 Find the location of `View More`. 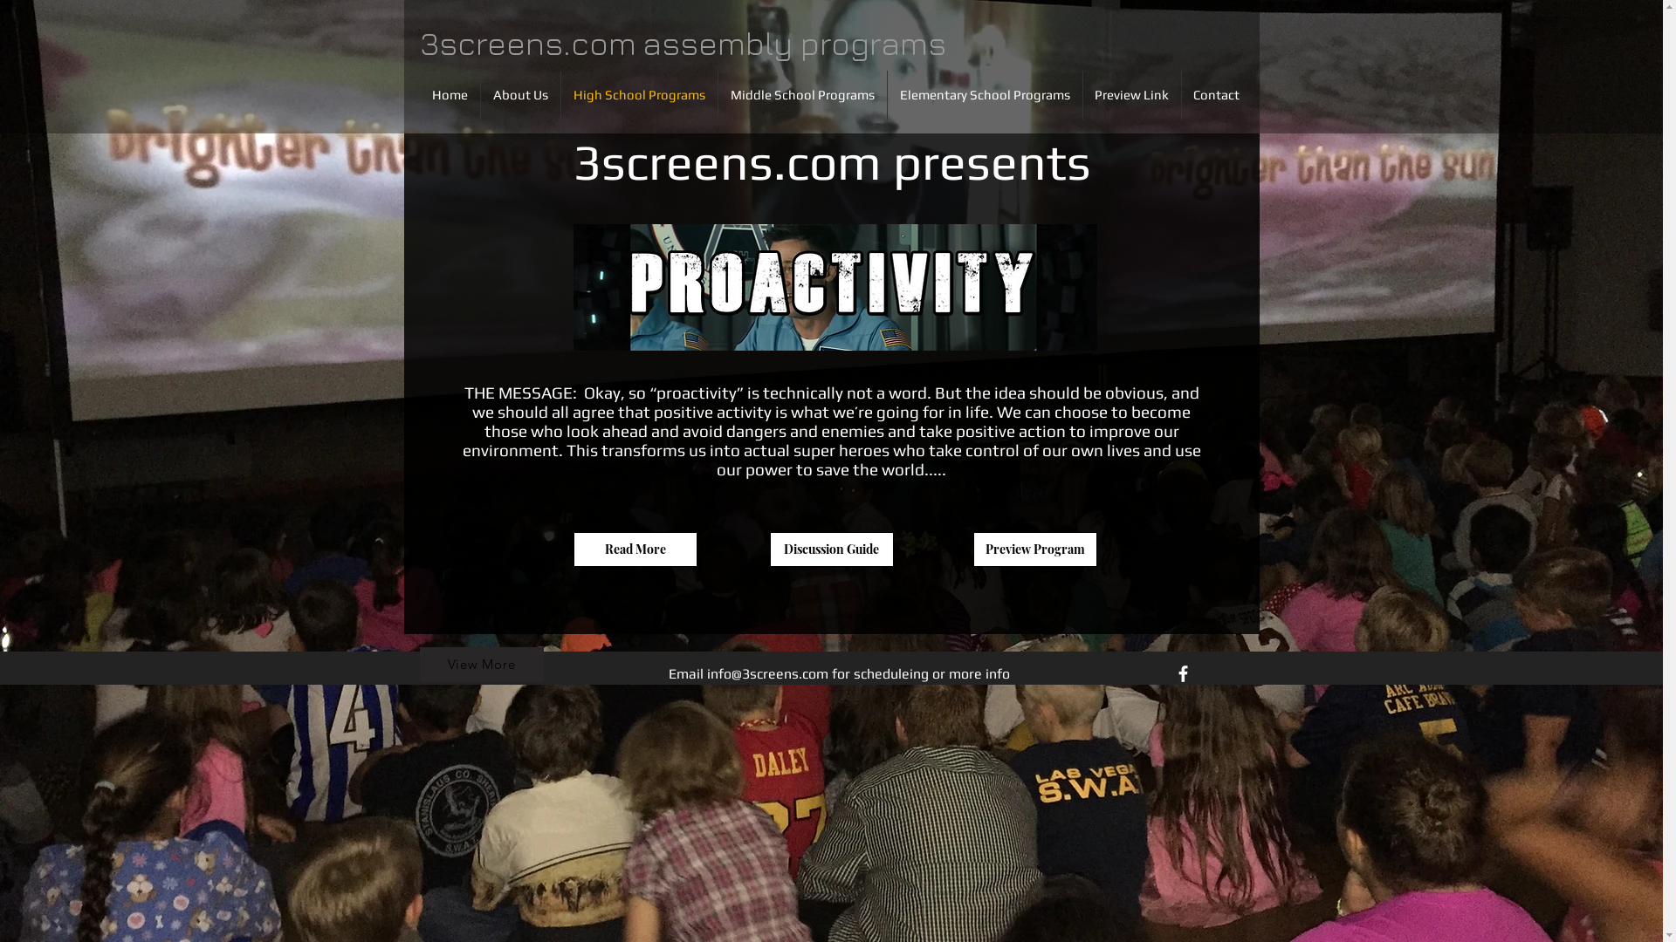

View More is located at coordinates (481, 665).